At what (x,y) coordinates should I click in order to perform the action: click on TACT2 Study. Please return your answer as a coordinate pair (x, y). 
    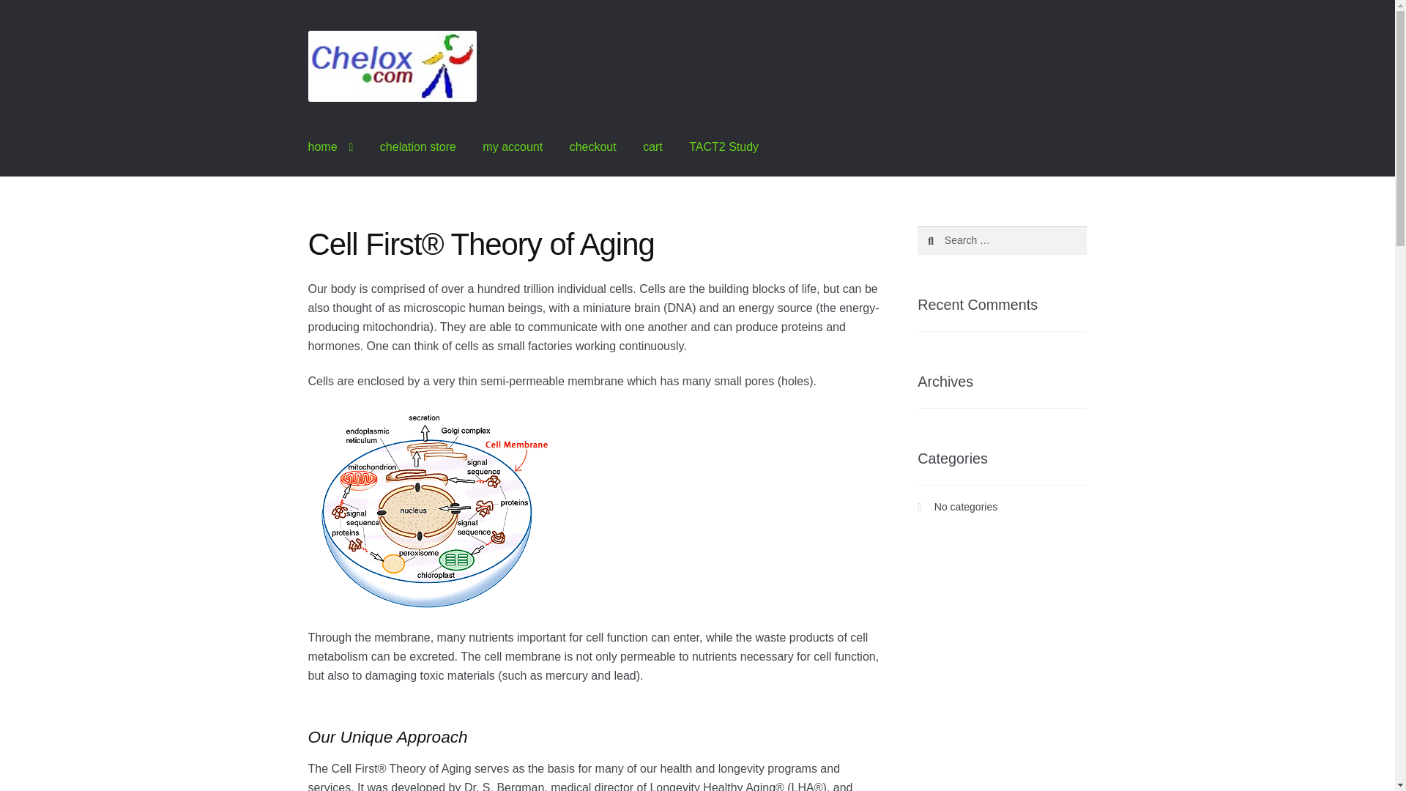
    Looking at the image, I should click on (724, 146).